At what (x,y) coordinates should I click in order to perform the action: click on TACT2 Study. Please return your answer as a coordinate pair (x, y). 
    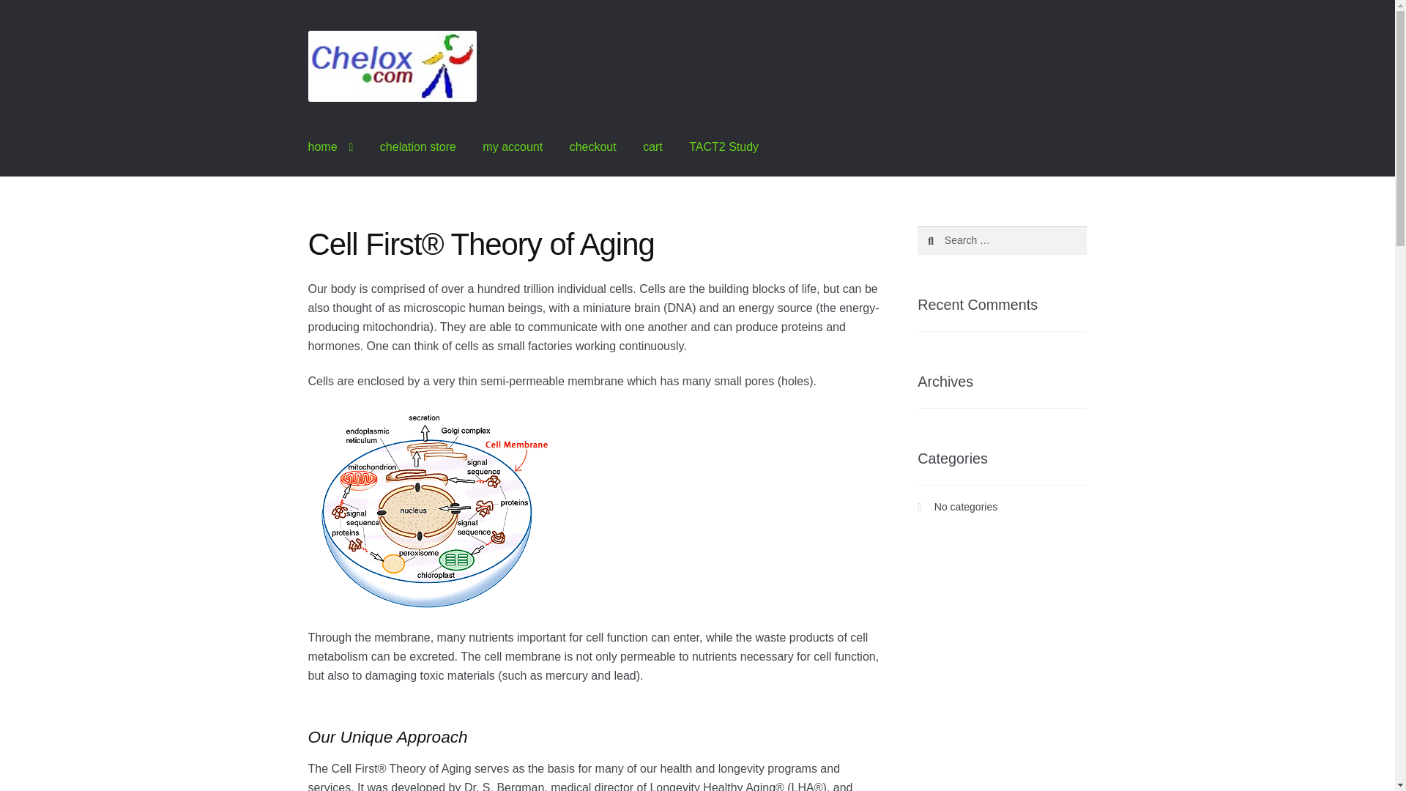
    Looking at the image, I should click on (724, 146).